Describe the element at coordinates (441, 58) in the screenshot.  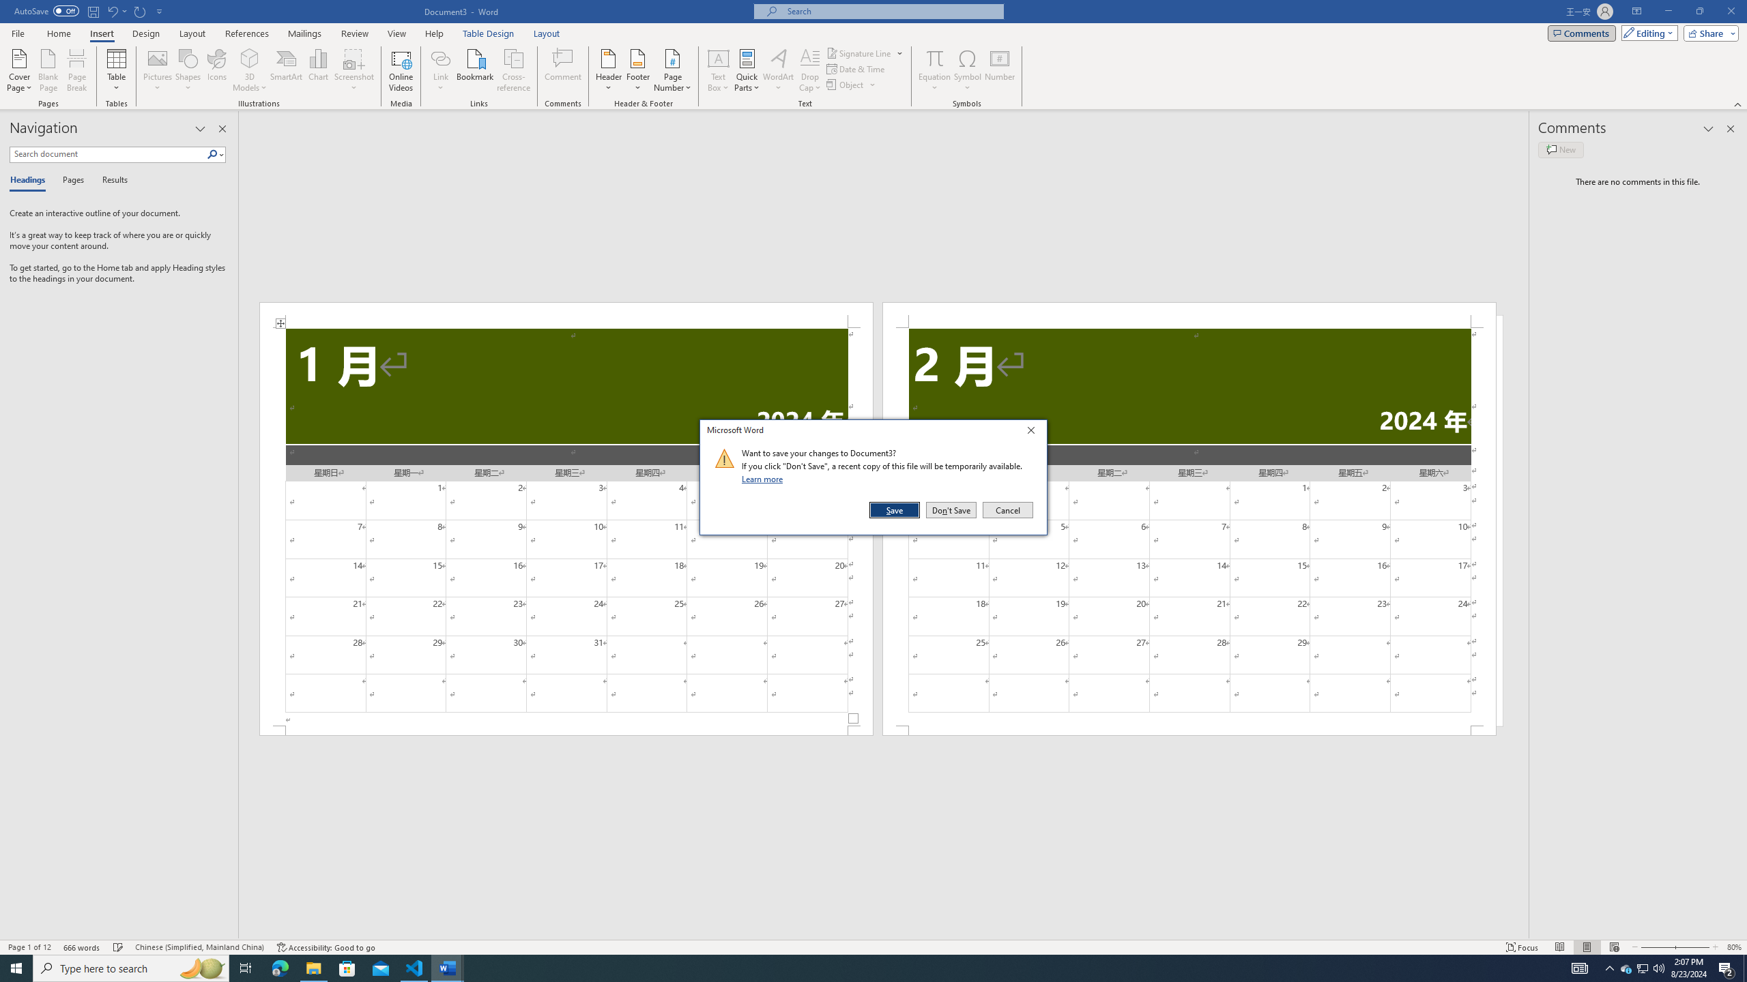
I see `Link` at that location.